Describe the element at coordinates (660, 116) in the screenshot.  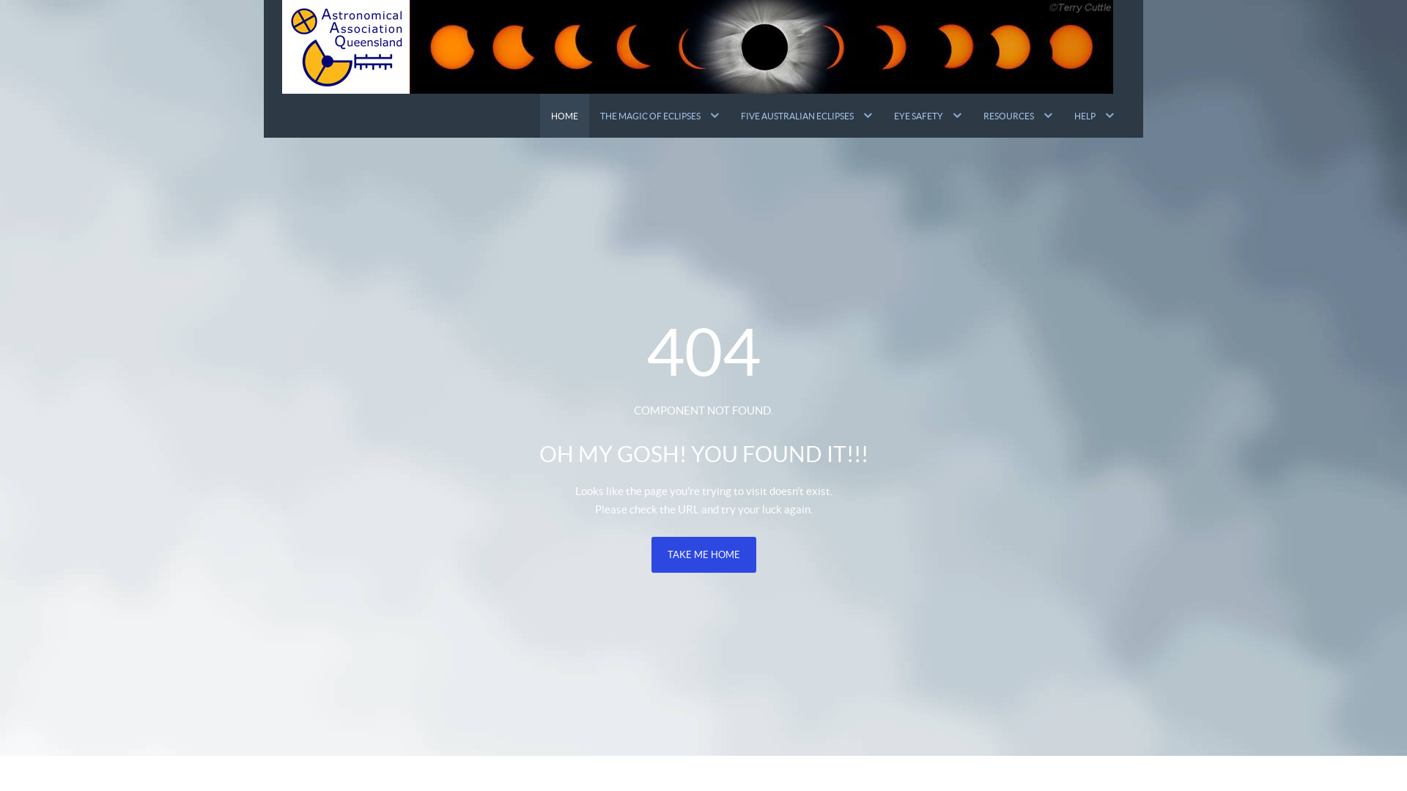
I see `THE MAGIC OF ECLIPSES` at that location.